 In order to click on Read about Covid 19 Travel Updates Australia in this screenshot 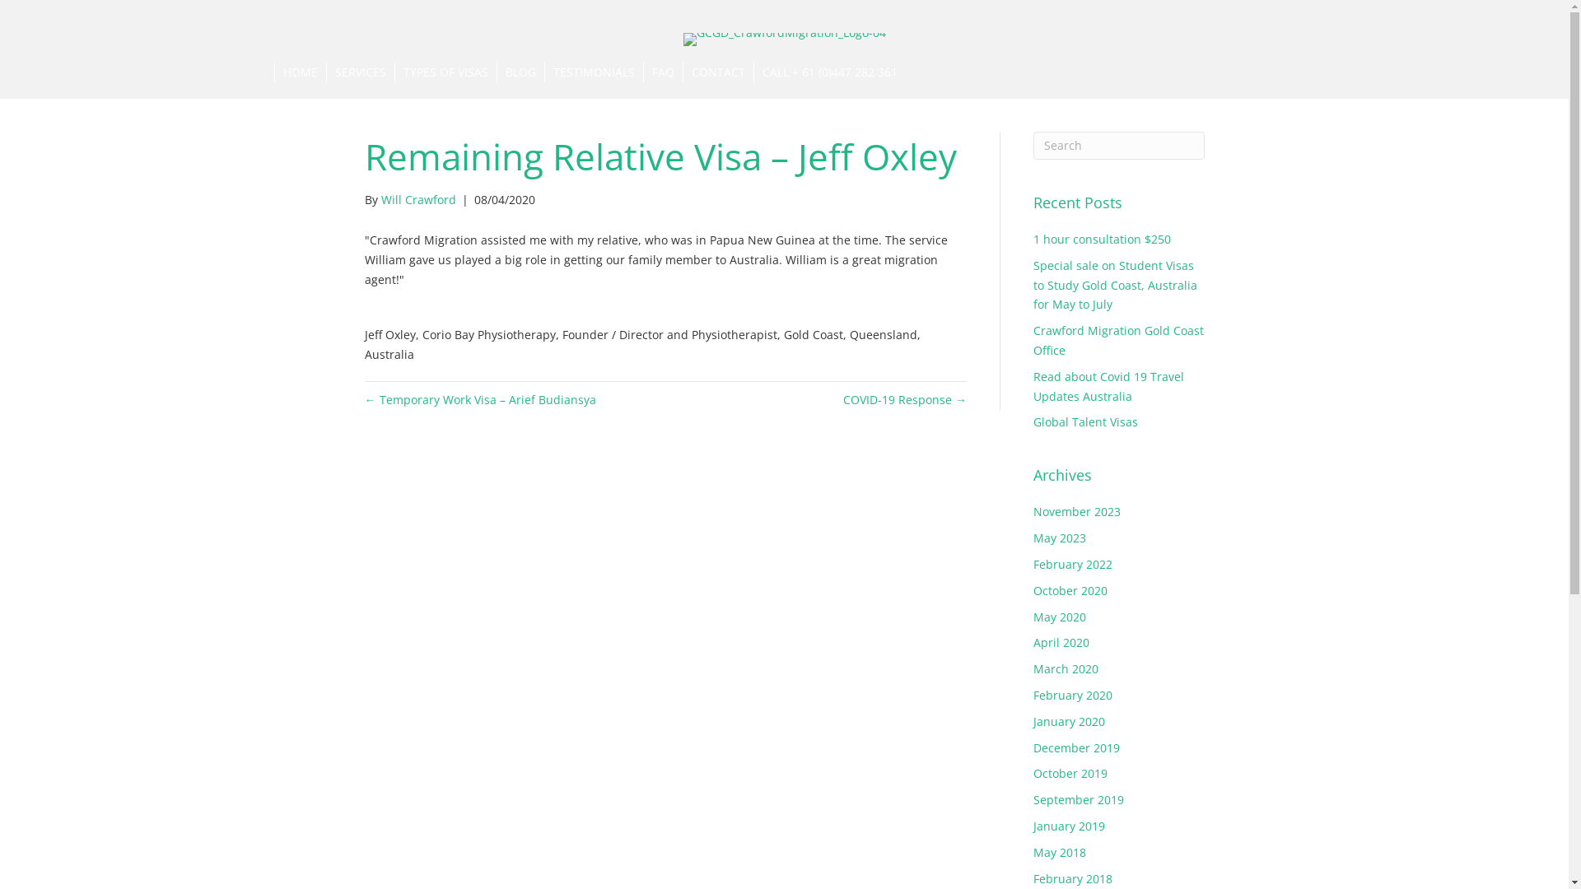, I will do `click(1108, 387)`.